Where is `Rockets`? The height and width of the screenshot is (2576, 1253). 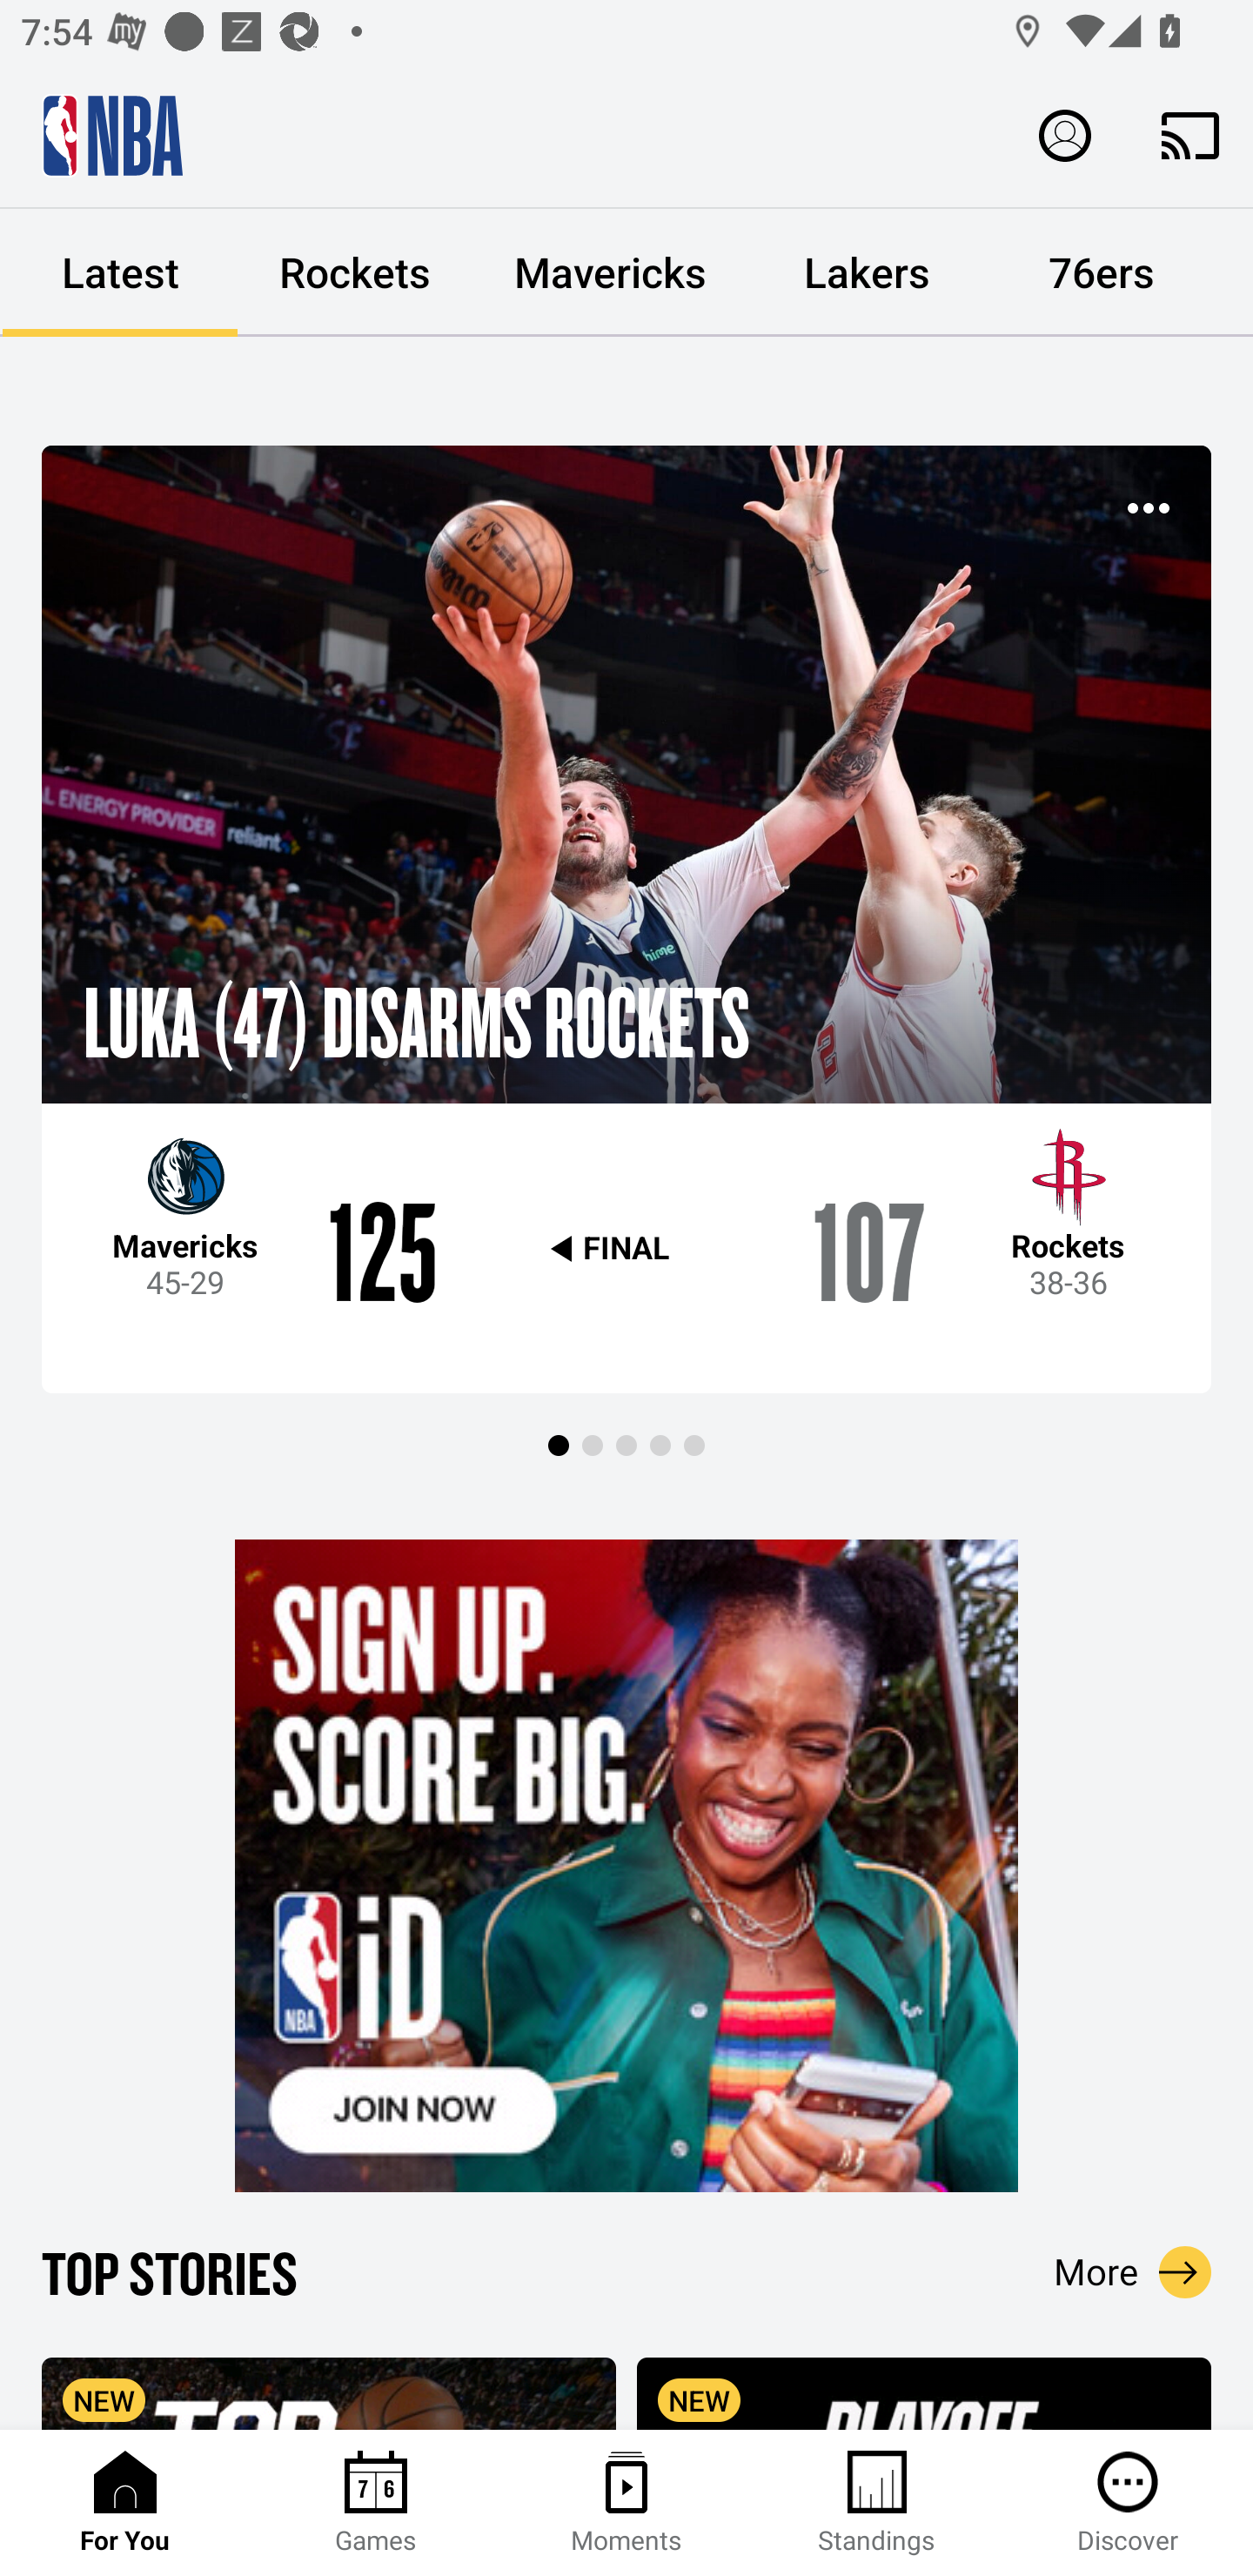 Rockets is located at coordinates (355, 273).